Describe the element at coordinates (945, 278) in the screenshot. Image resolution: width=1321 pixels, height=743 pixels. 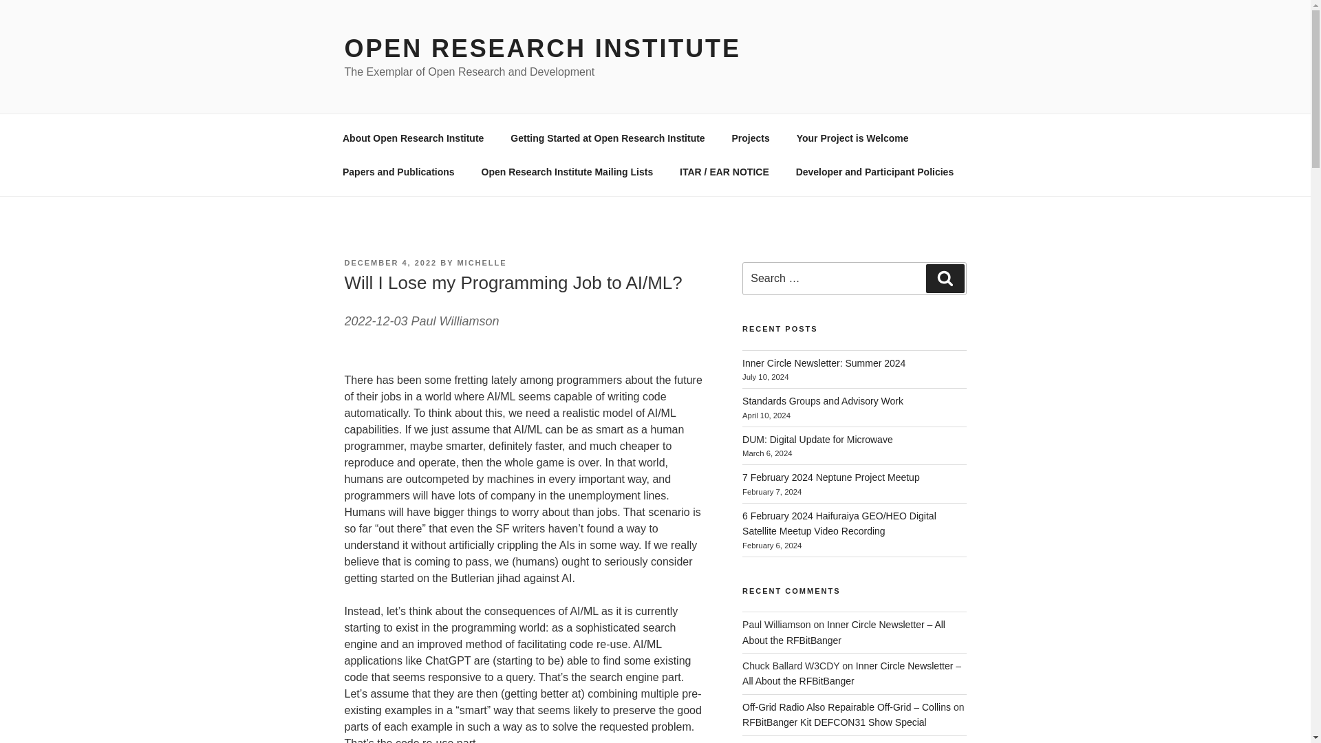
I see `Search` at that location.